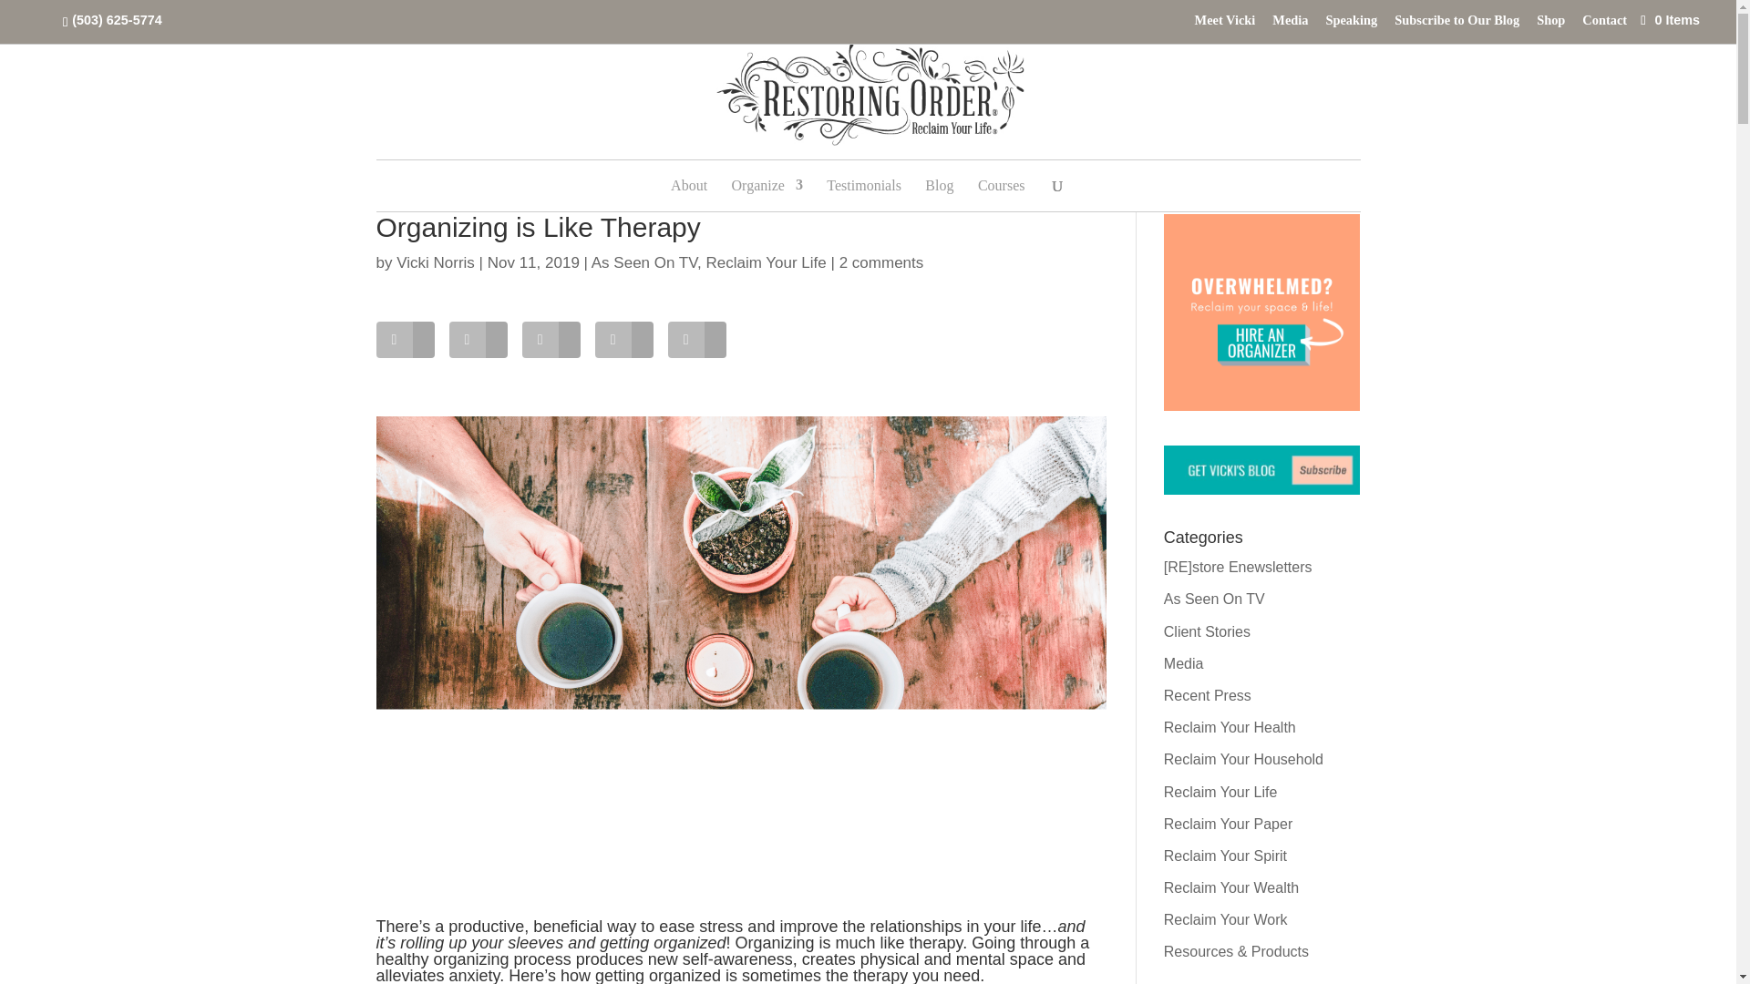  Describe the element at coordinates (436, 262) in the screenshot. I see `Vicki Norris` at that location.